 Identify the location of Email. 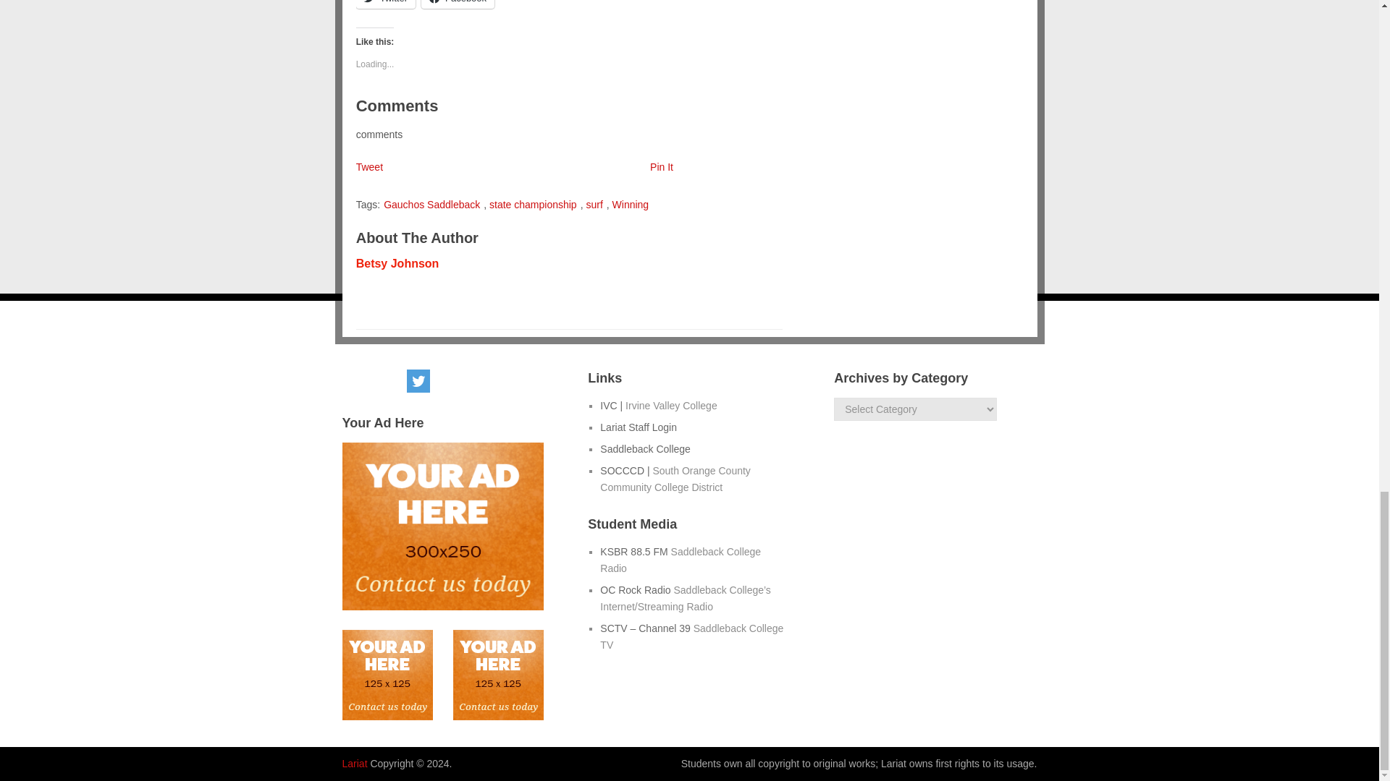
(358, 380).